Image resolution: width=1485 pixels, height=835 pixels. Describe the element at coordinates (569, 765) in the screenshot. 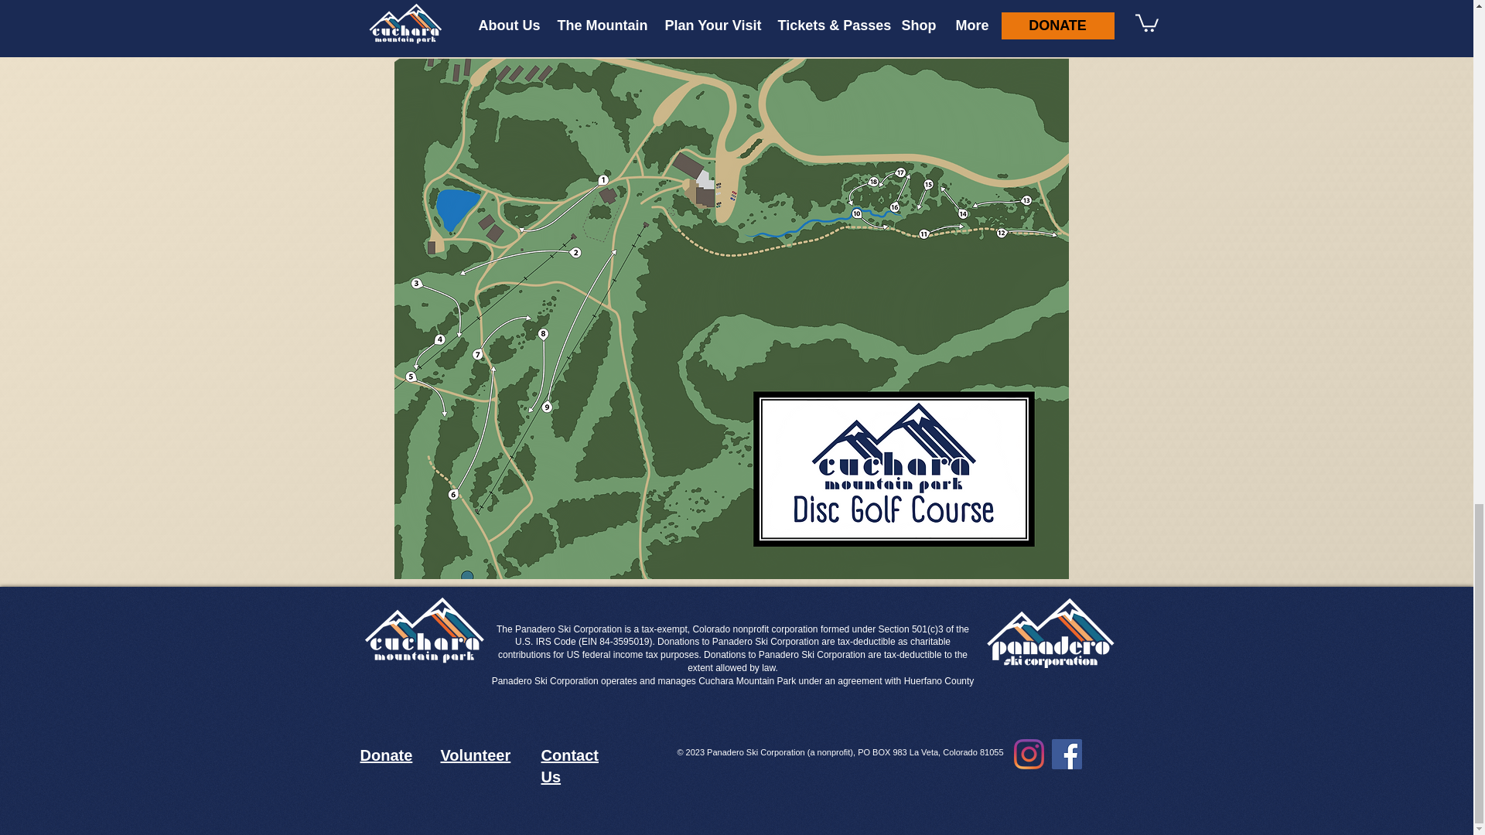

I see `Contact Us` at that location.